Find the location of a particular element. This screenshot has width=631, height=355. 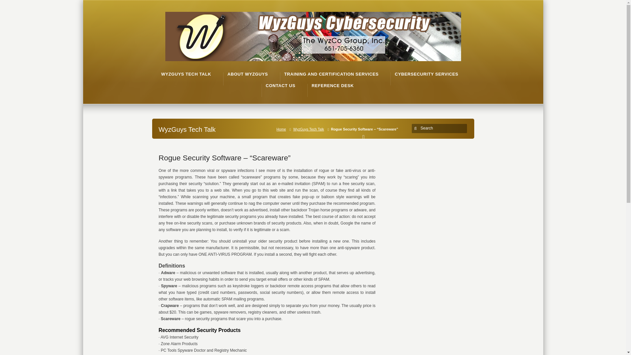

ABOUT WYZGUYS is located at coordinates (247, 74).